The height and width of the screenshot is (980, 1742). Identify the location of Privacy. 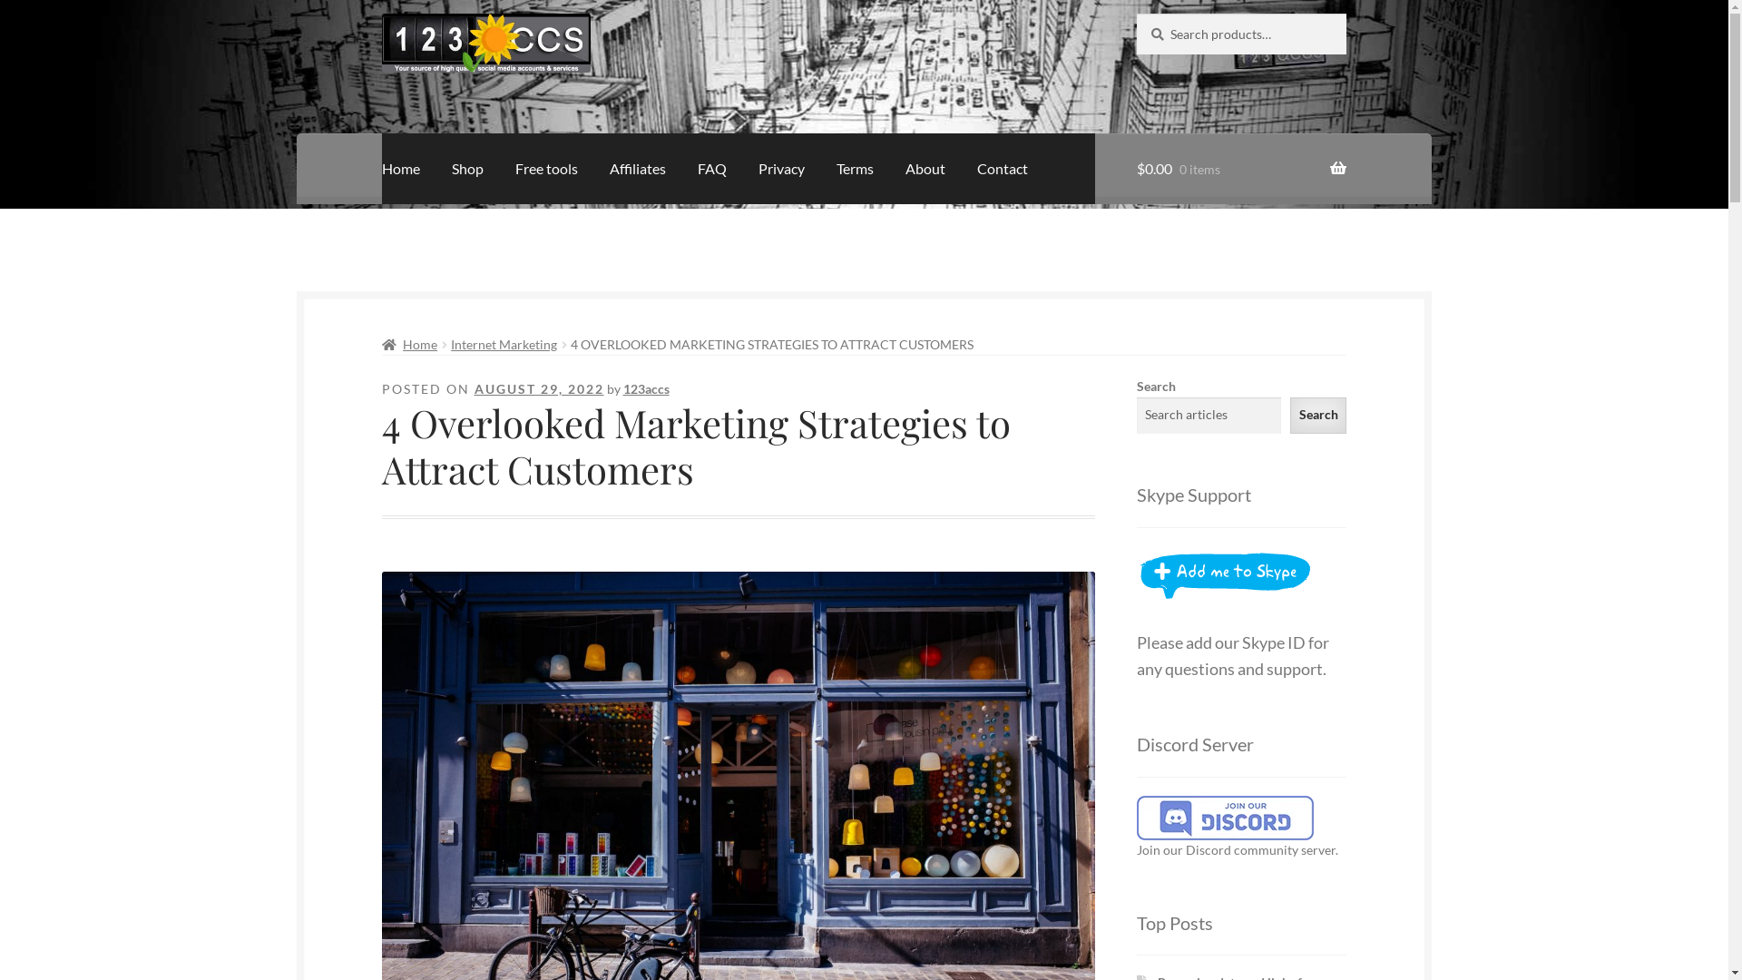
(782, 169).